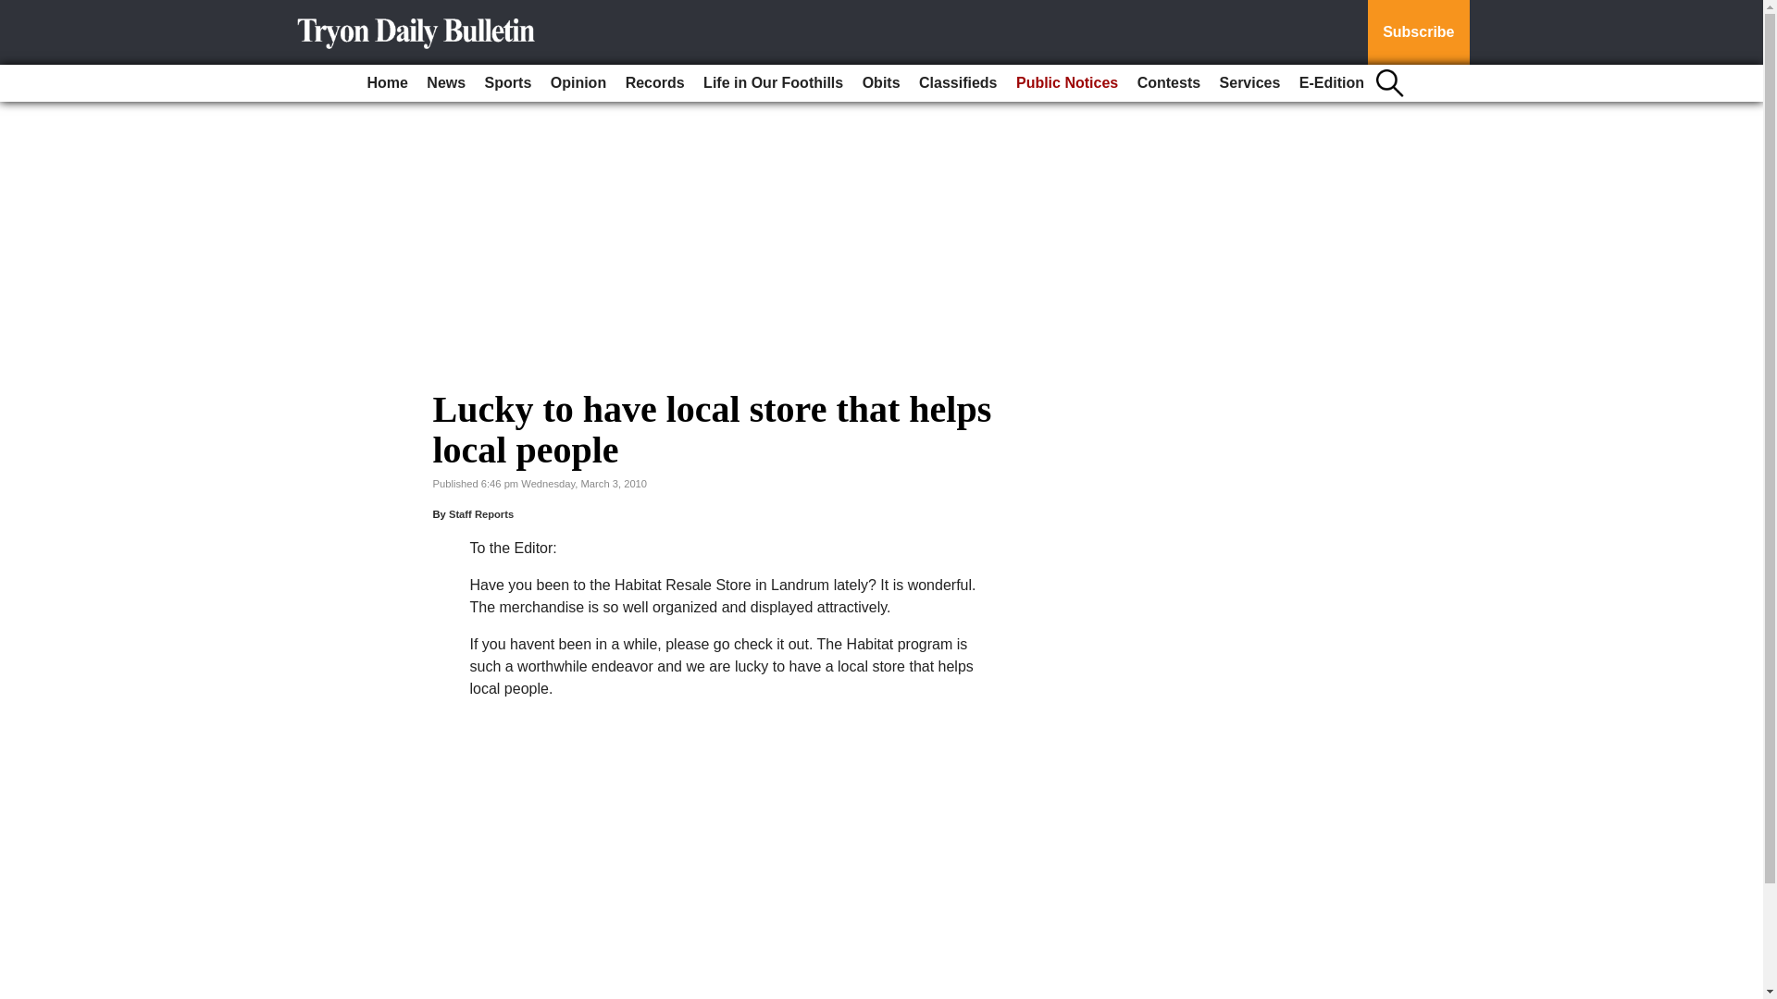 The height and width of the screenshot is (999, 1777). I want to click on Go, so click(17, 11).